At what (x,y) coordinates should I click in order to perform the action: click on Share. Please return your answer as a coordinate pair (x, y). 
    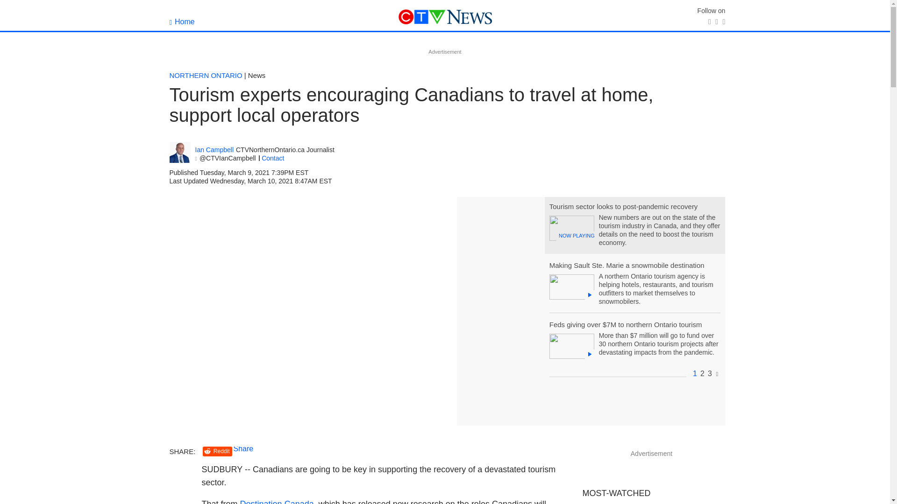
    Looking at the image, I should click on (243, 448).